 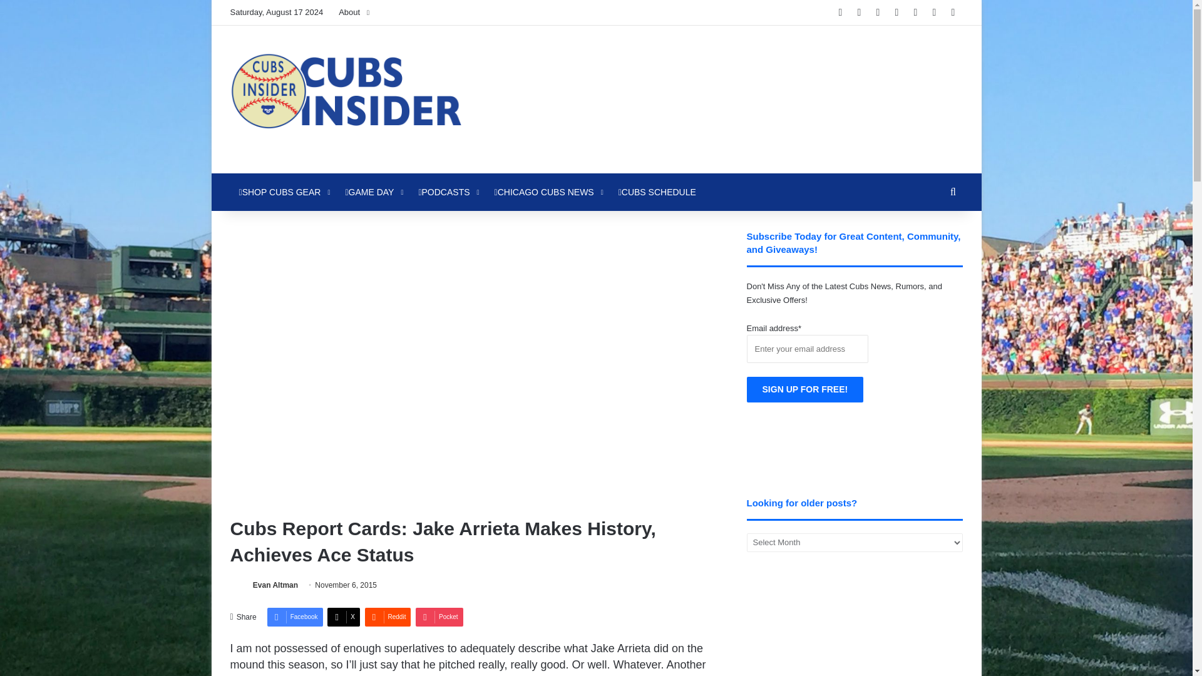 I want to click on GAME DAY, so click(x=373, y=192).